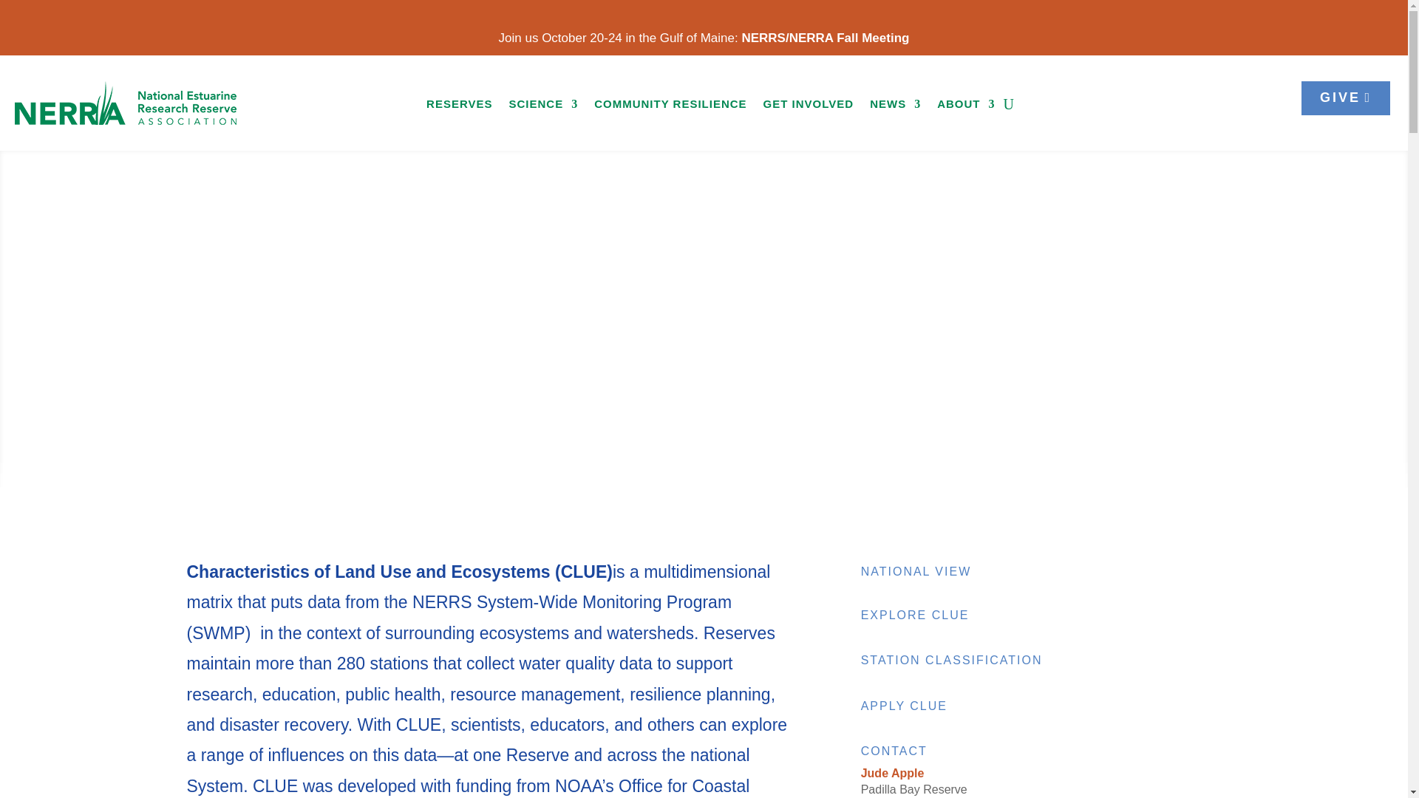 This screenshot has width=1419, height=798. I want to click on GIVE, so click(1345, 98).